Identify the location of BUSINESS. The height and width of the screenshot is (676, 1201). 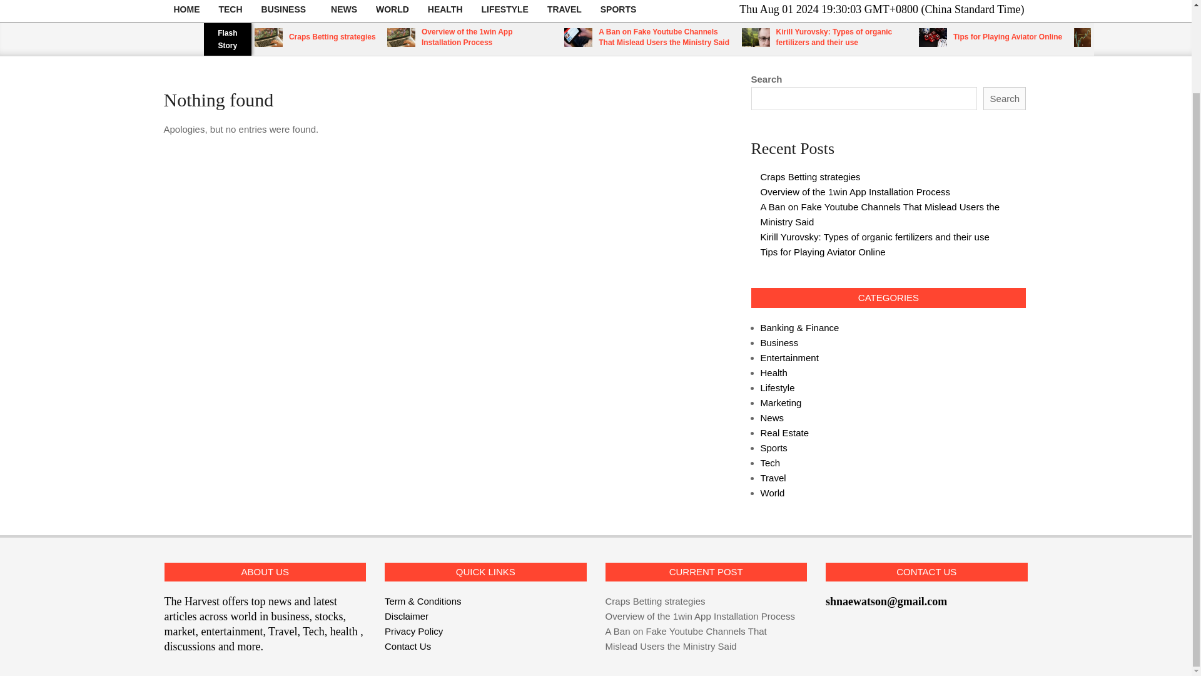
(286, 11).